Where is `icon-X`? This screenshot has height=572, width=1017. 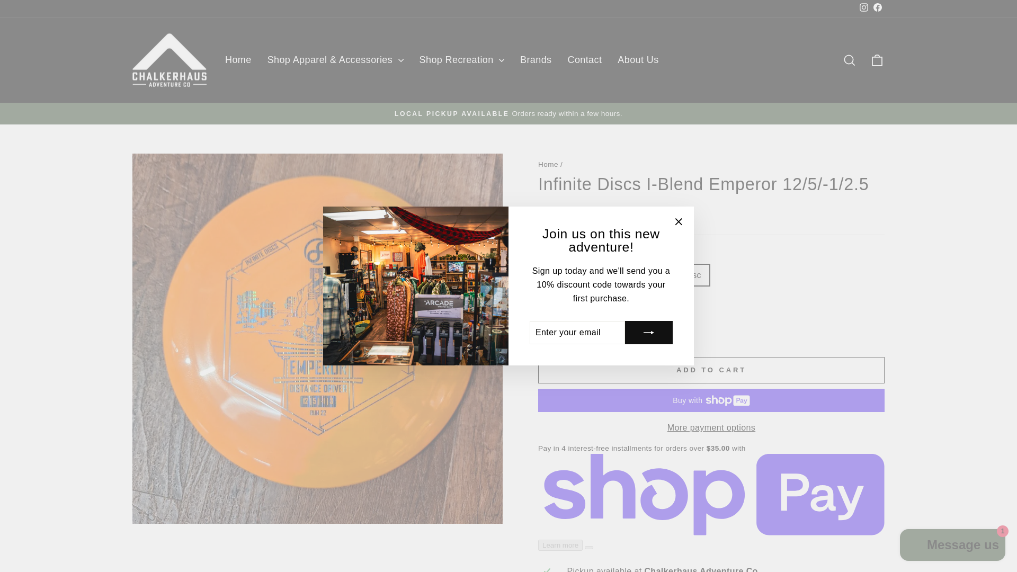 icon-X is located at coordinates (678, 222).